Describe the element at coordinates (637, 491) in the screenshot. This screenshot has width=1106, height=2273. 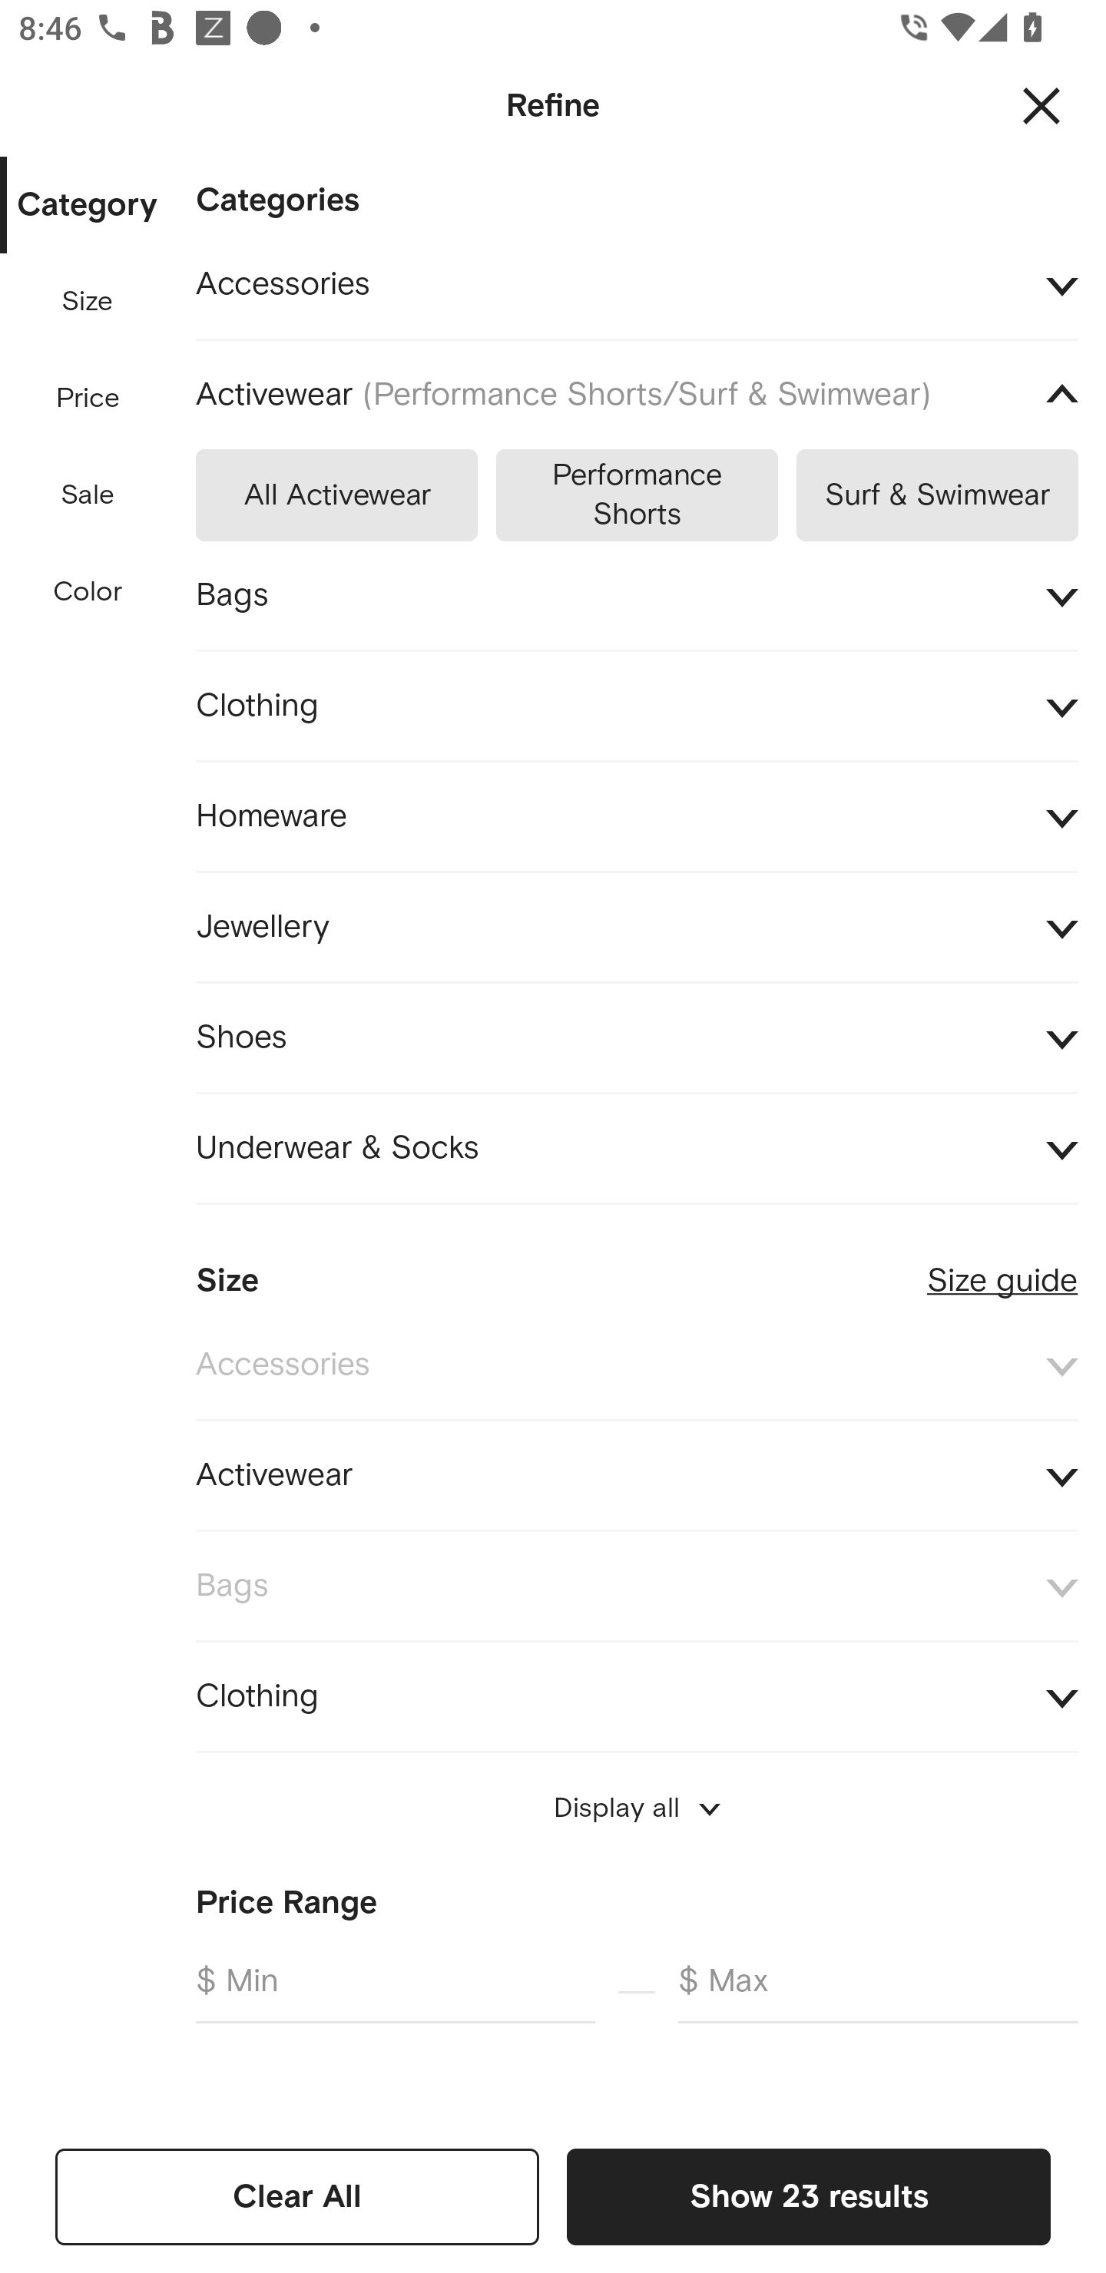
I see `Performance Shorts` at that location.